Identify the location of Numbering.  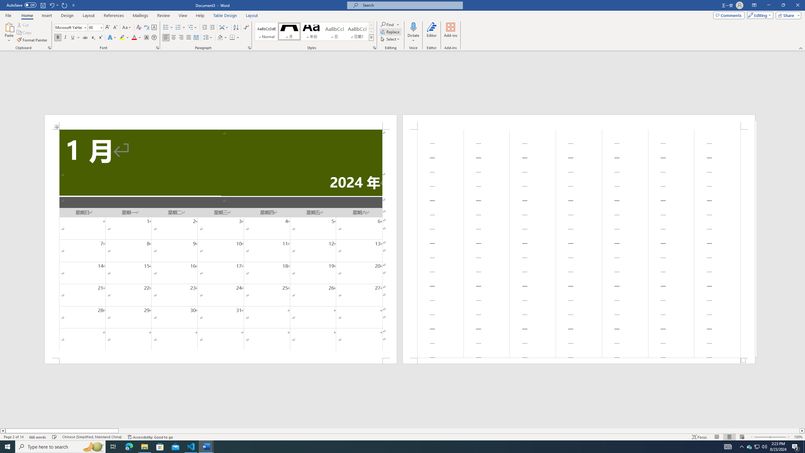
(178, 28).